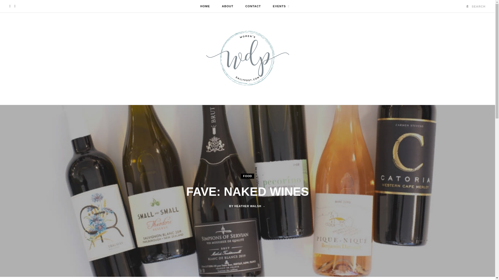 The width and height of the screenshot is (499, 280). I want to click on Posts by Heather Walsh, so click(248, 206).